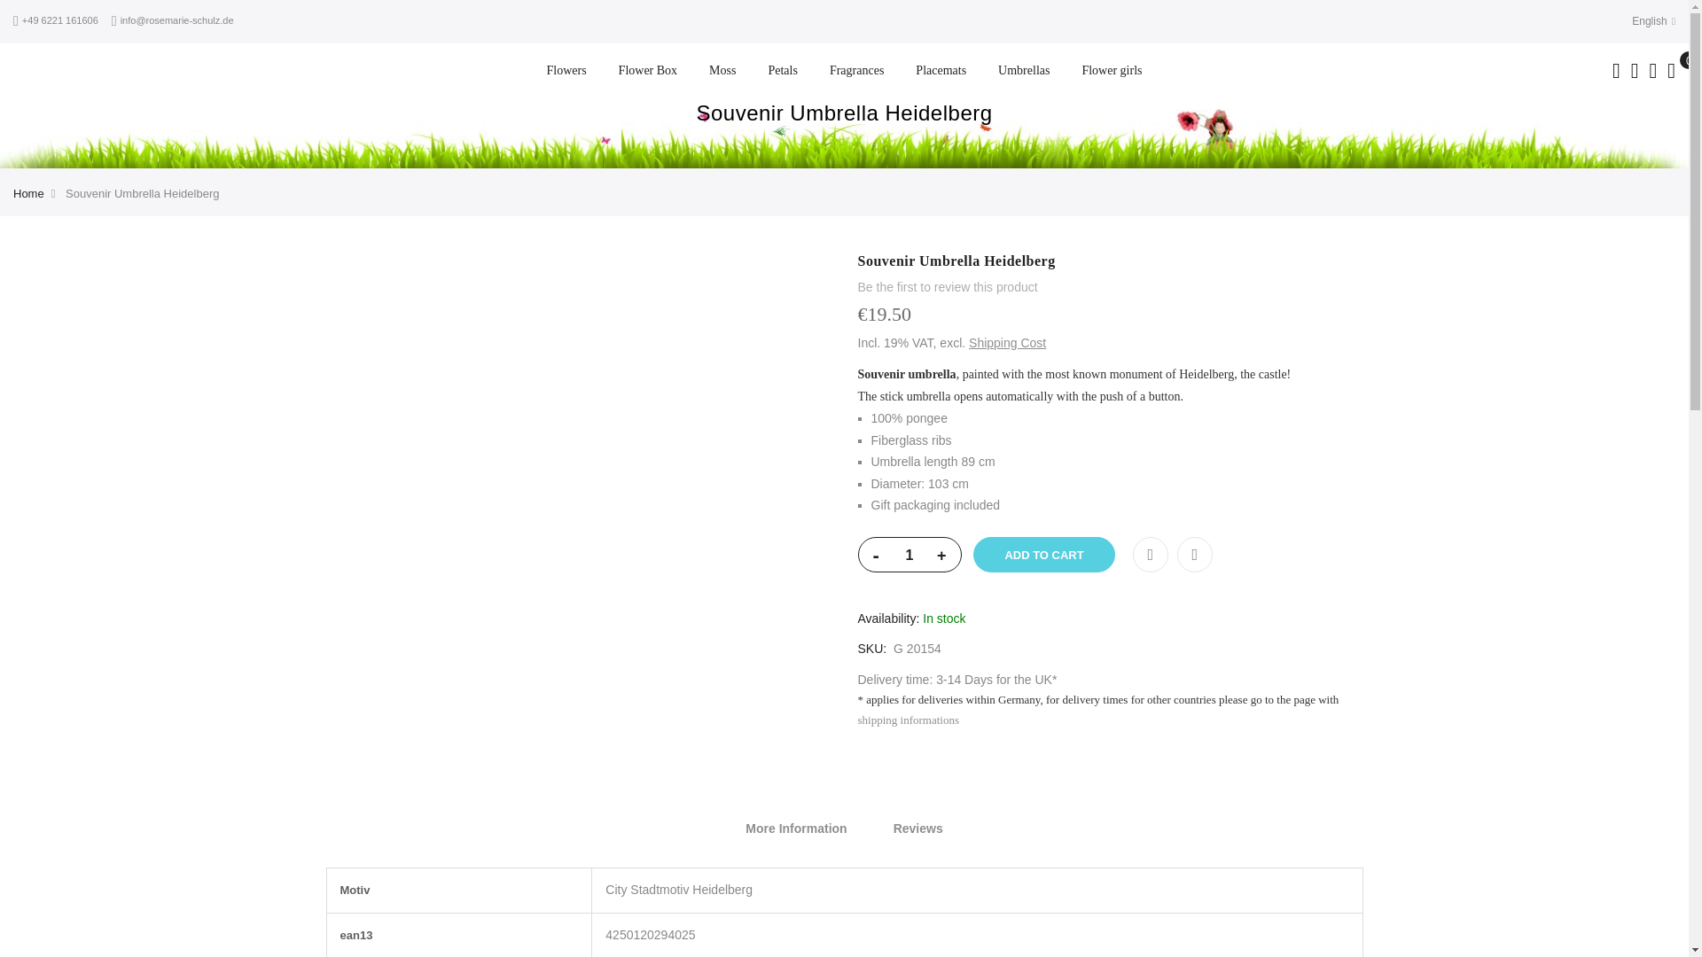 This screenshot has width=1702, height=957. Describe the element at coordinates (908, 555) in the screenshot. I see `1` at that location.